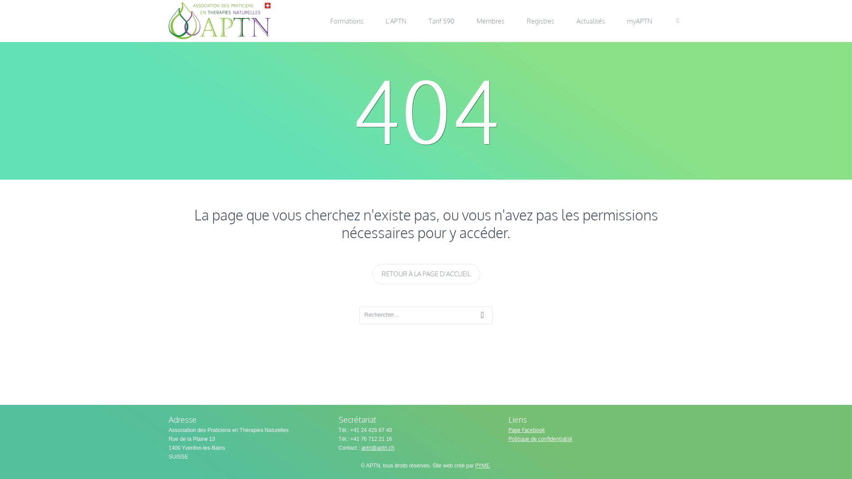 This screenshot has width=852, height=479. I want to click on aptn@aptn.ch, so click(378, 448).